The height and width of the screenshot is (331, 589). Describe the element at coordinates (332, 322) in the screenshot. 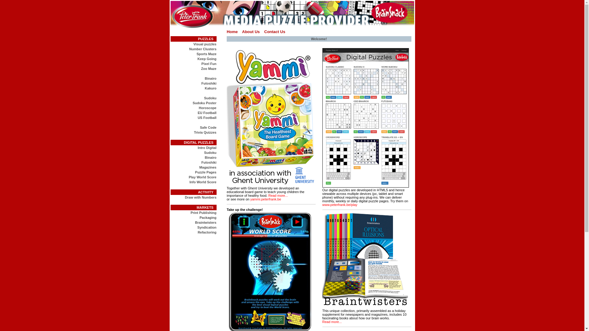

I see `Read more...` at that location.